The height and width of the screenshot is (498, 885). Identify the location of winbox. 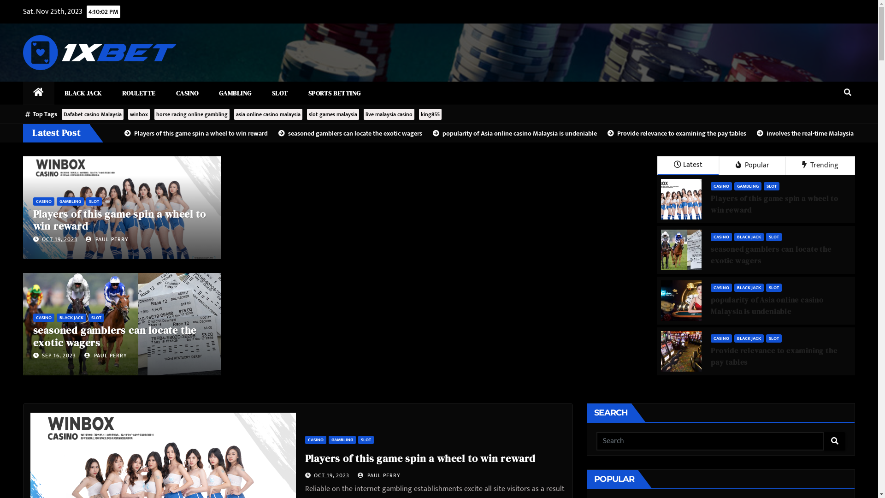
(139, 114).